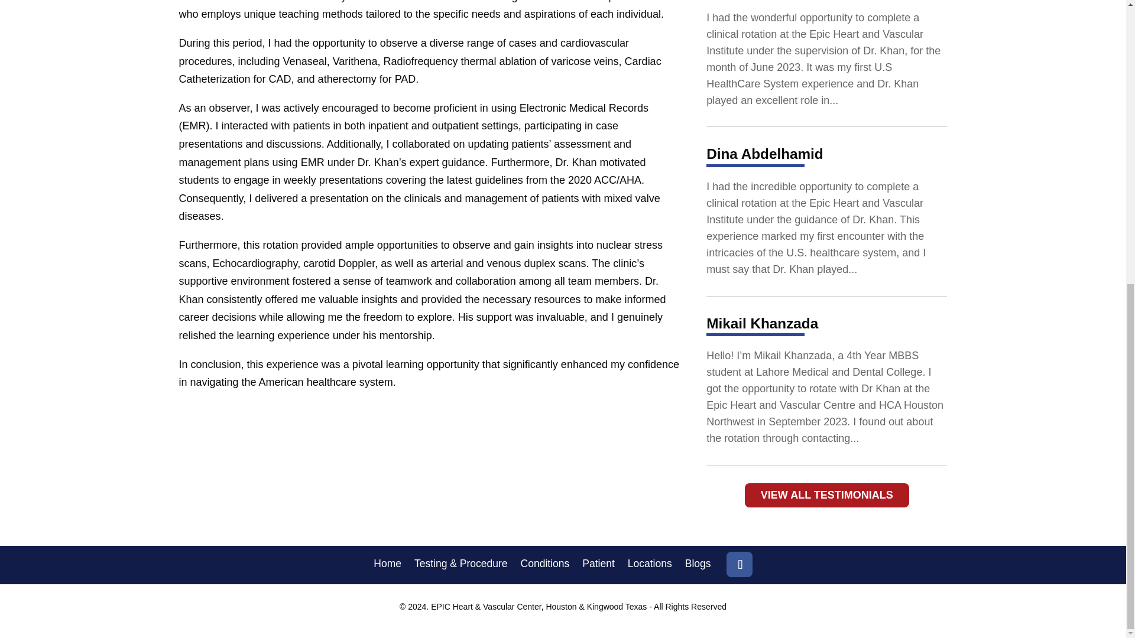 The image size is (1135, 638). I want to click on VIEW ALL TESTIMONIALS, so click(826, 495).